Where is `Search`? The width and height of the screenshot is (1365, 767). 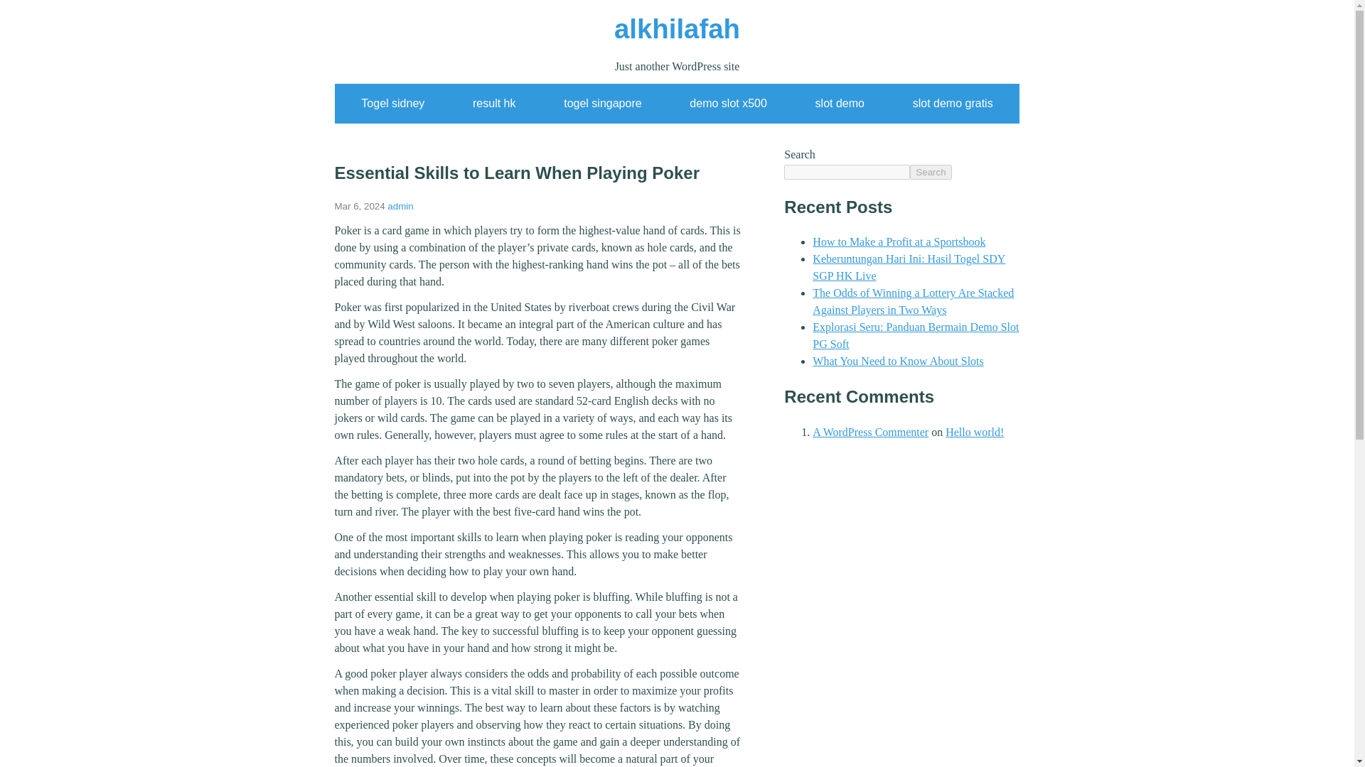
Search is located at coordinates (931, 172).